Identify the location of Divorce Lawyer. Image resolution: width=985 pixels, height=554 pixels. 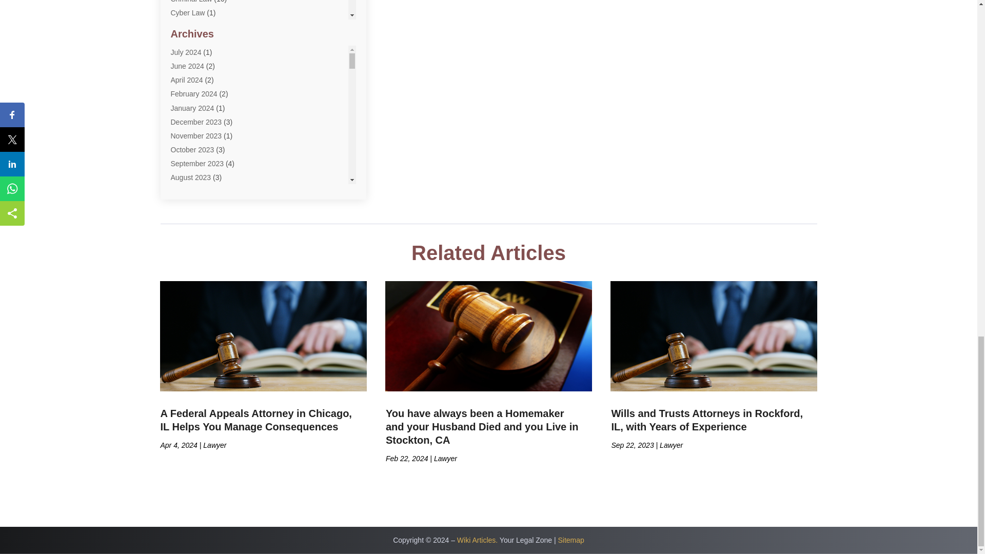
(195, 27).